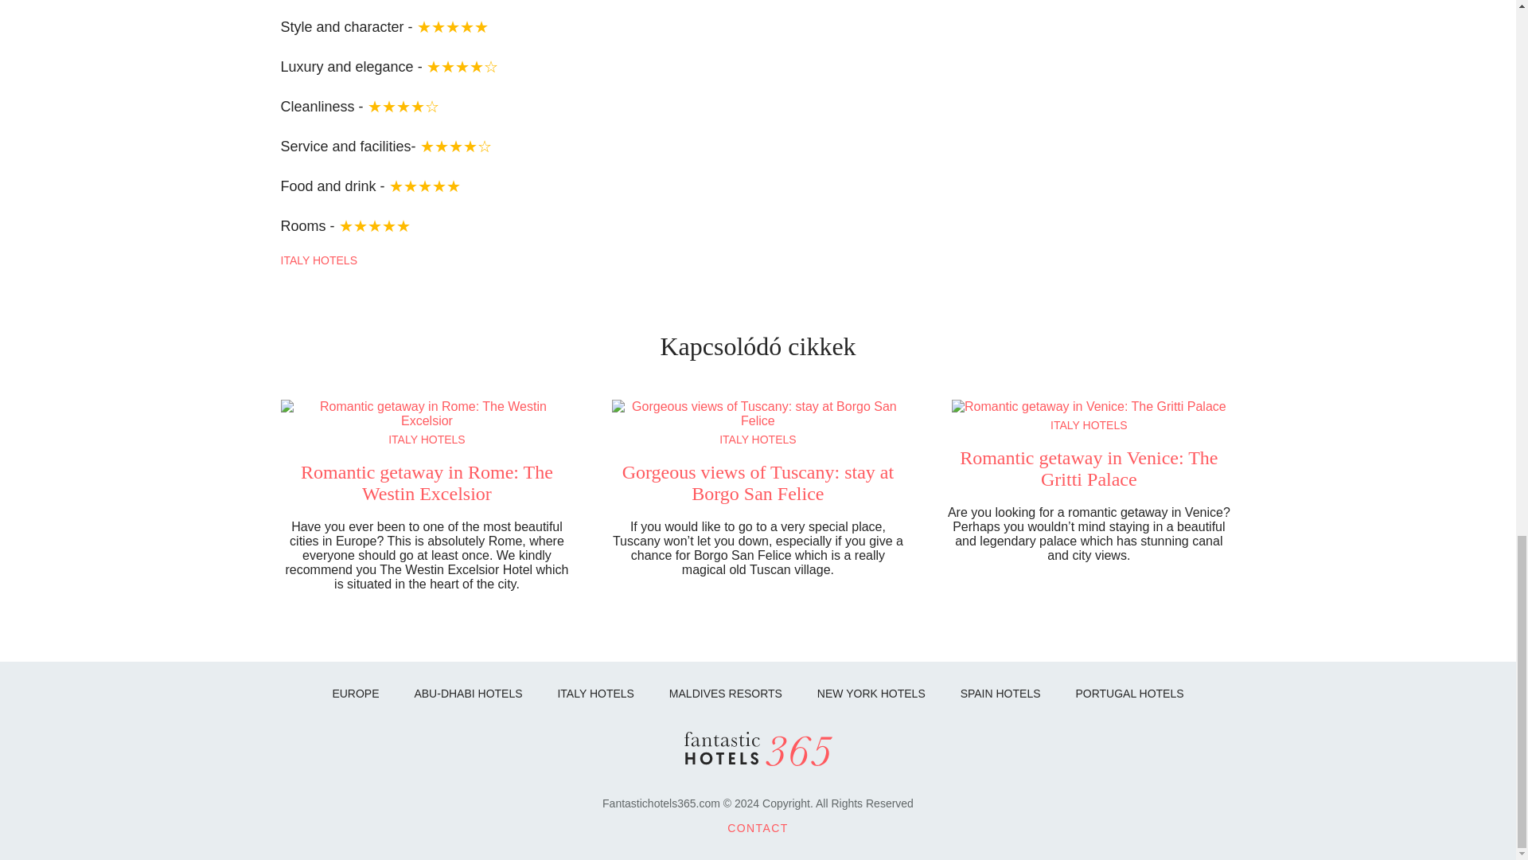 This screenshot has height=860, width=1528. Describe the element at coordinates (355, 693) in the screenshot. I see `EUROPE` at that location.